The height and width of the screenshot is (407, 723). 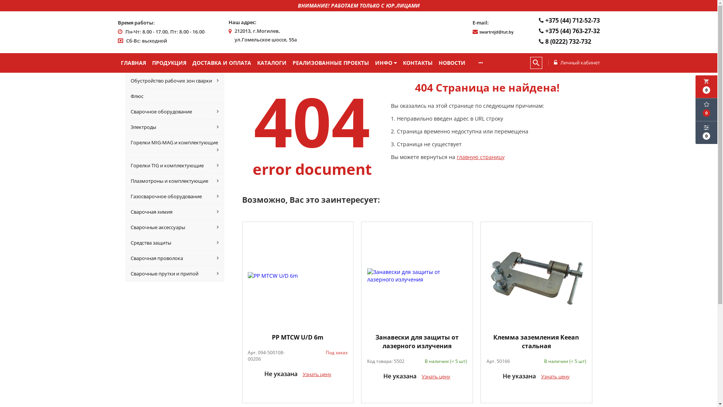 What do you see at coordinates (298, 338) in the screenshot?
I see `PP MTCW U/D 6m` at bounding box center [298, 338].